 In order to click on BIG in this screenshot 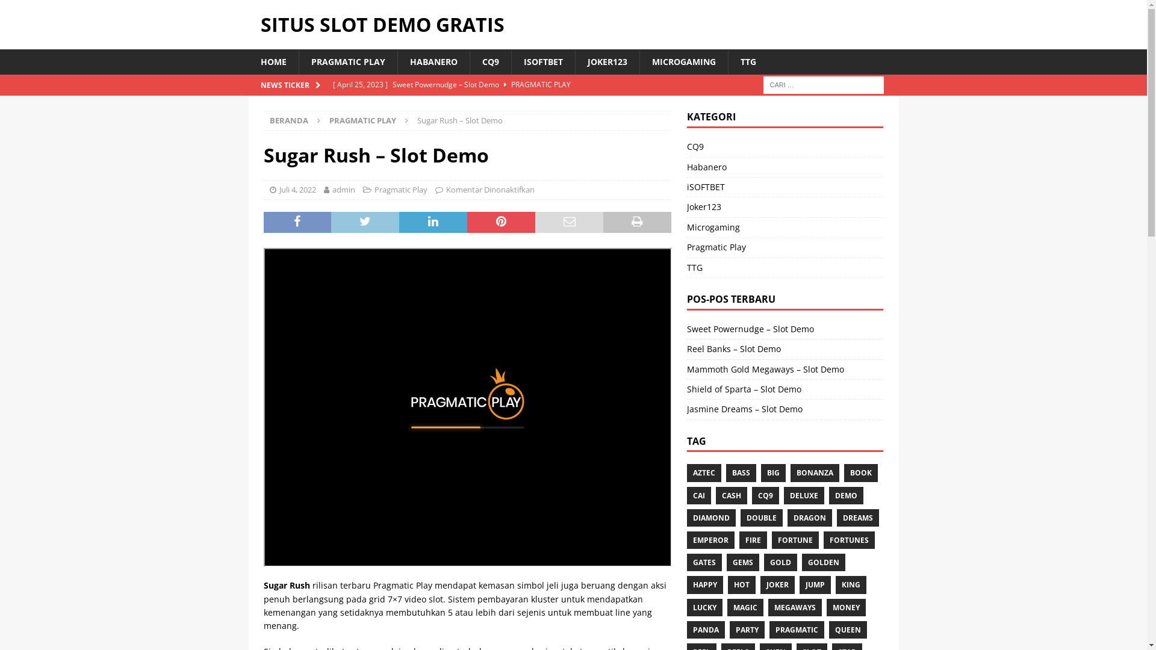, I will do `click(773, 473)`.